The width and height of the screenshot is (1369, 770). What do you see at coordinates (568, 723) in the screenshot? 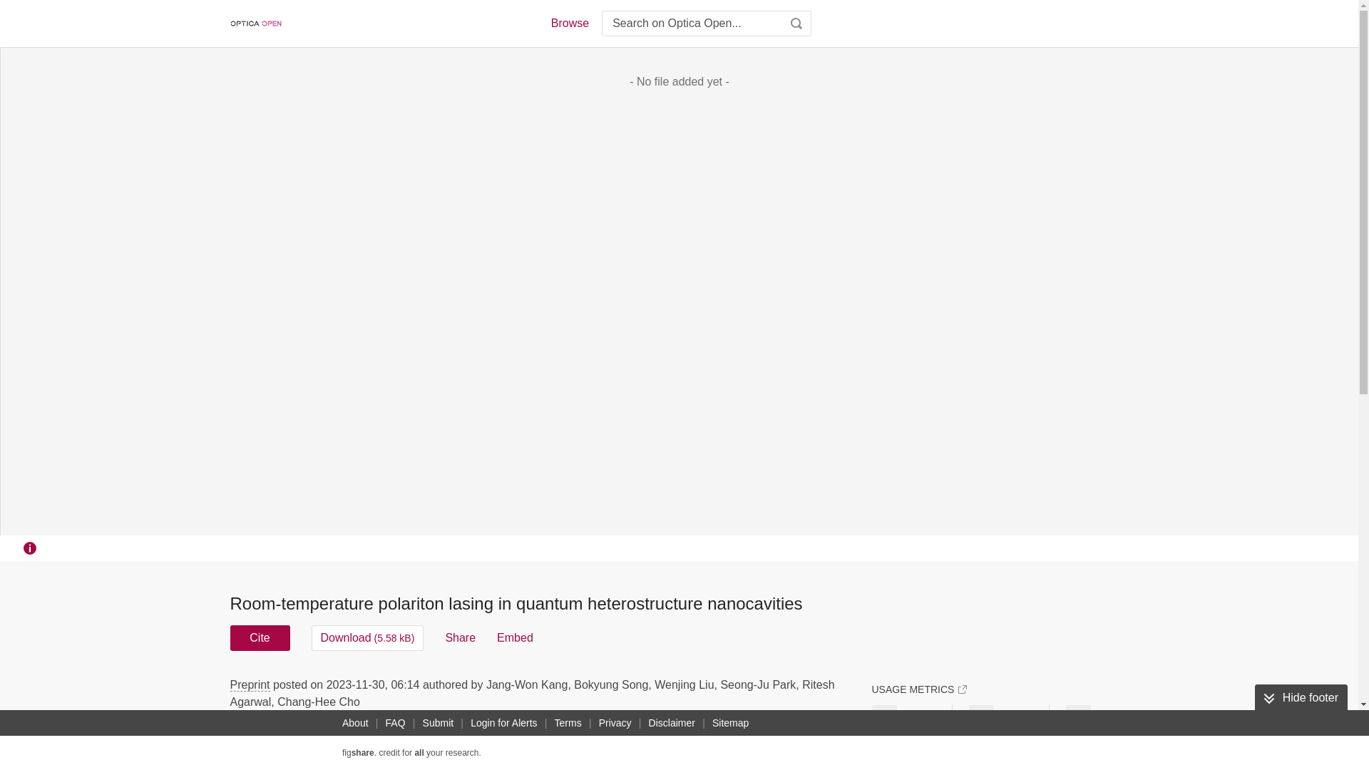
I see `Terms` at bounding box center [568, 723].